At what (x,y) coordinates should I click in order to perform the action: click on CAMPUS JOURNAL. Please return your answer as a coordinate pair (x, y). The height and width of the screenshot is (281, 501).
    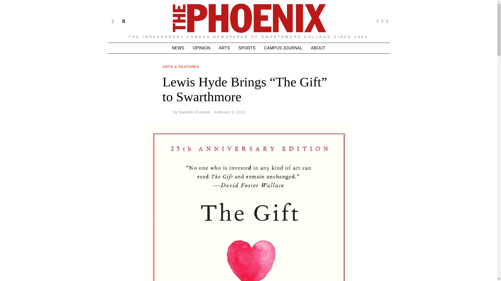
    Looking at the image, I should click on (283, 48).